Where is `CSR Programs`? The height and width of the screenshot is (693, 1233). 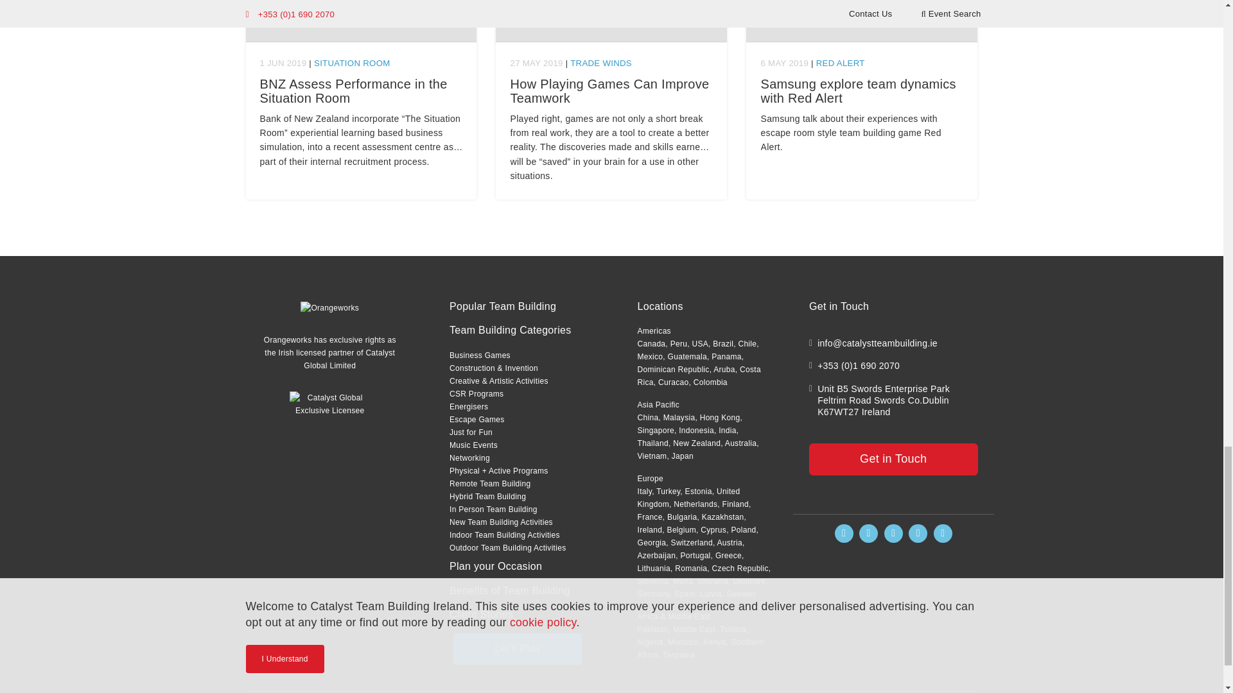 CSR Programs is located at coordinates (477, 394).